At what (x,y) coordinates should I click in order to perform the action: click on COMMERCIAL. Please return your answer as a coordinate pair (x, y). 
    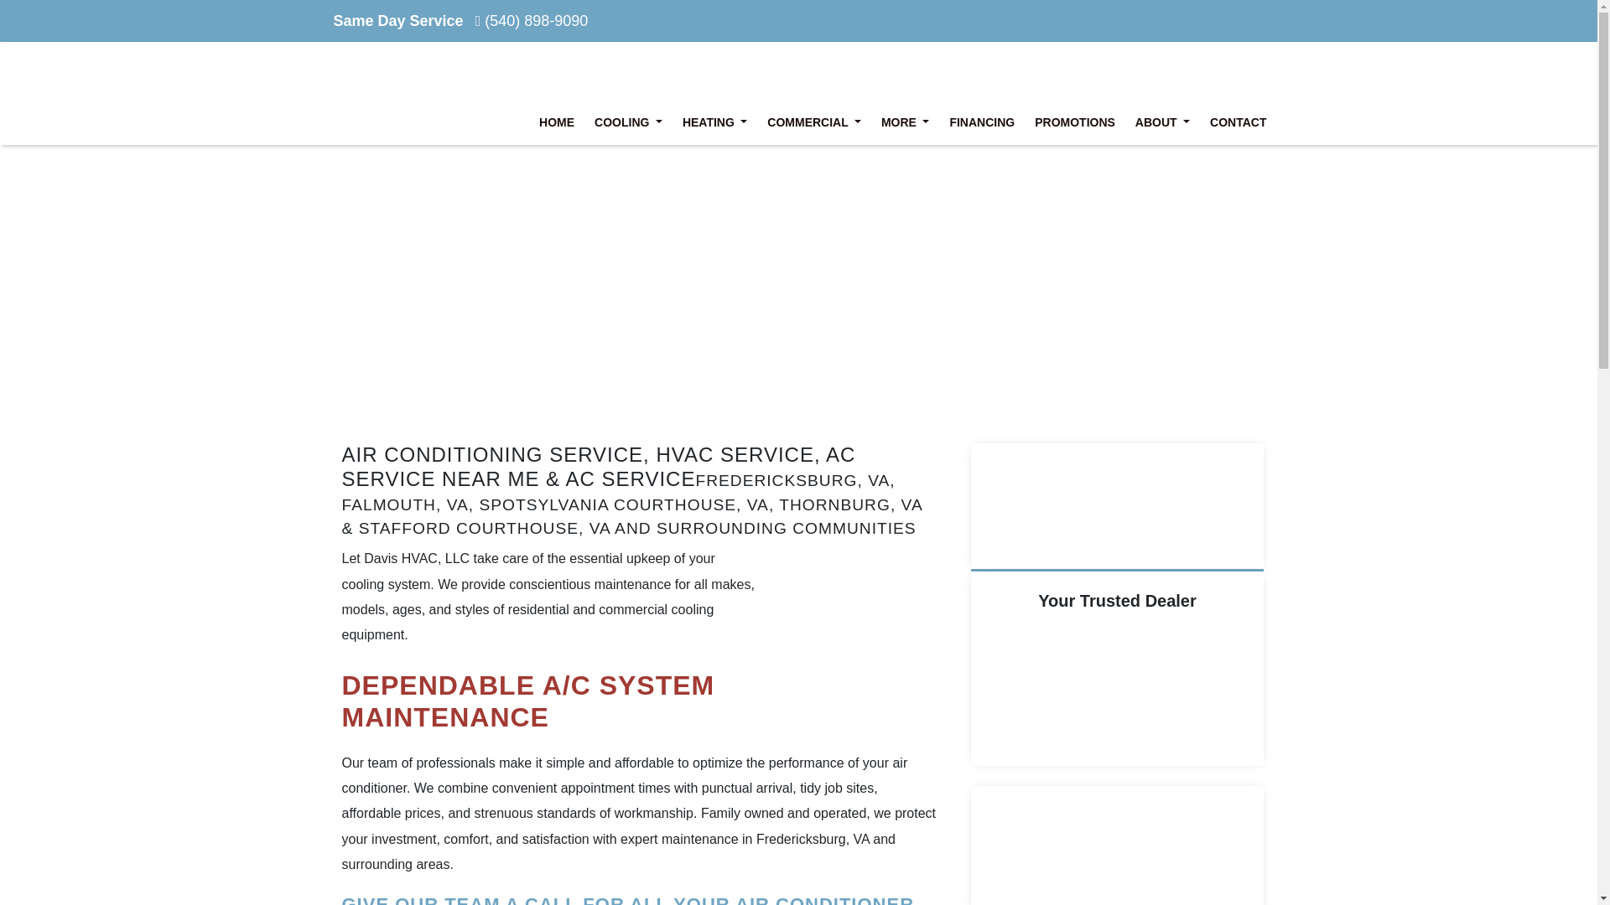
    Looking at the image, I should click on (813, 122).